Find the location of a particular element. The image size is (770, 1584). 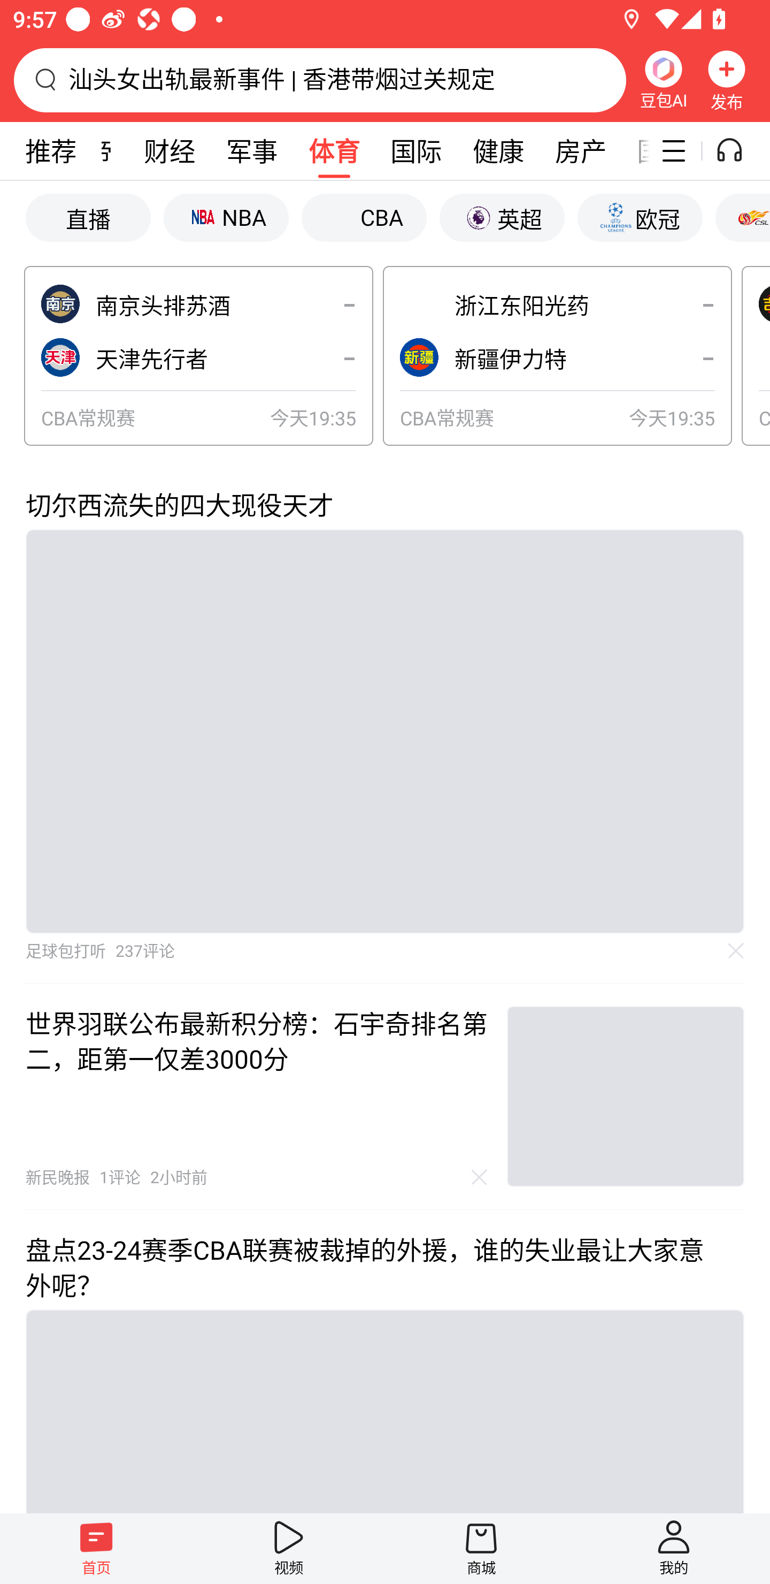

财经 is located at coordinates (169, 151).